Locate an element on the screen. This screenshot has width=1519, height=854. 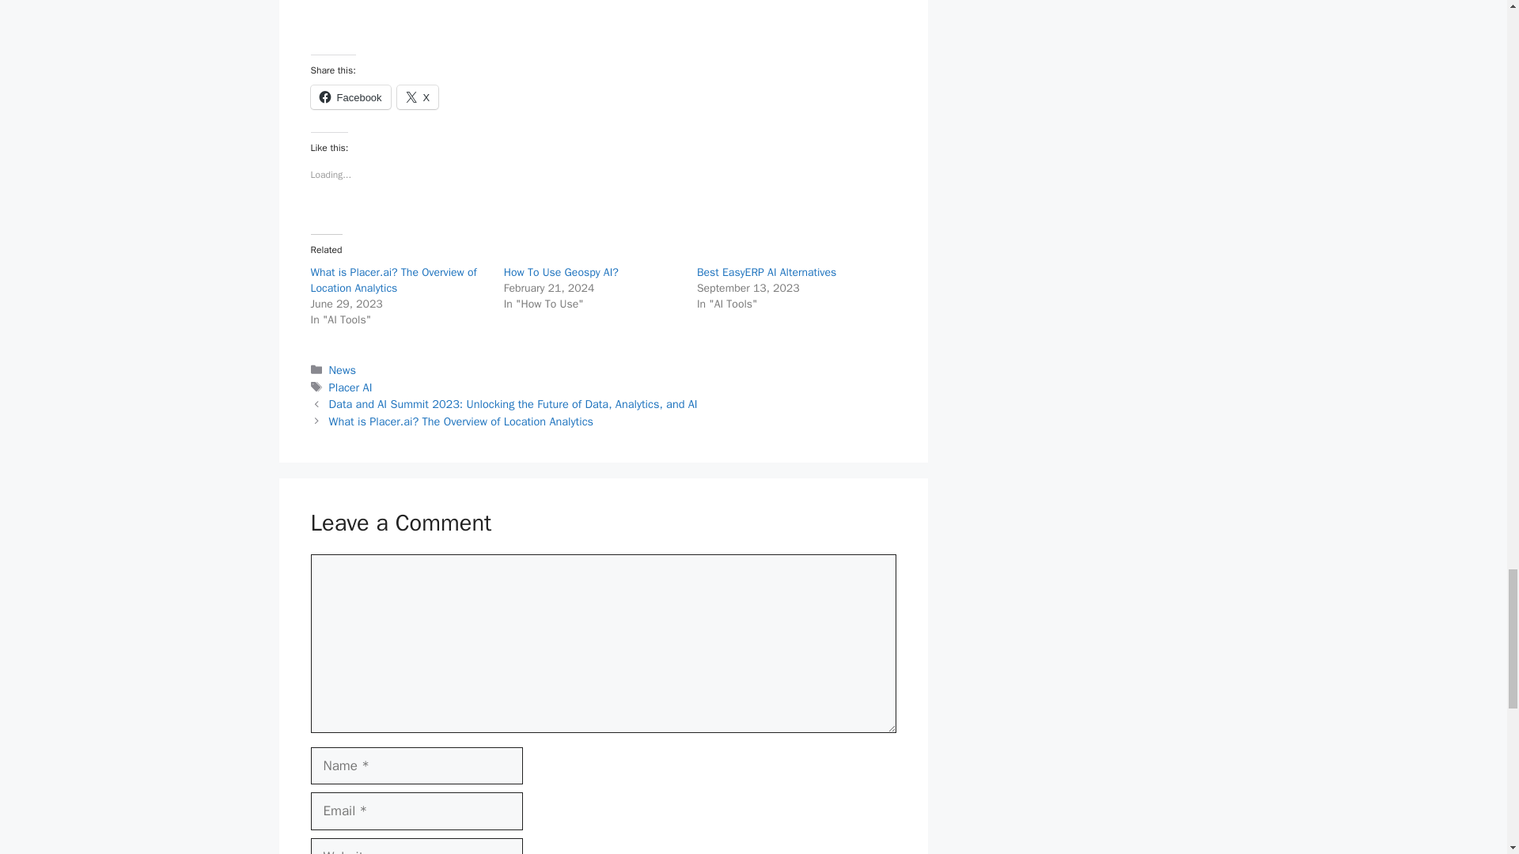
Click to share on X is located at coordinates (418, 97).